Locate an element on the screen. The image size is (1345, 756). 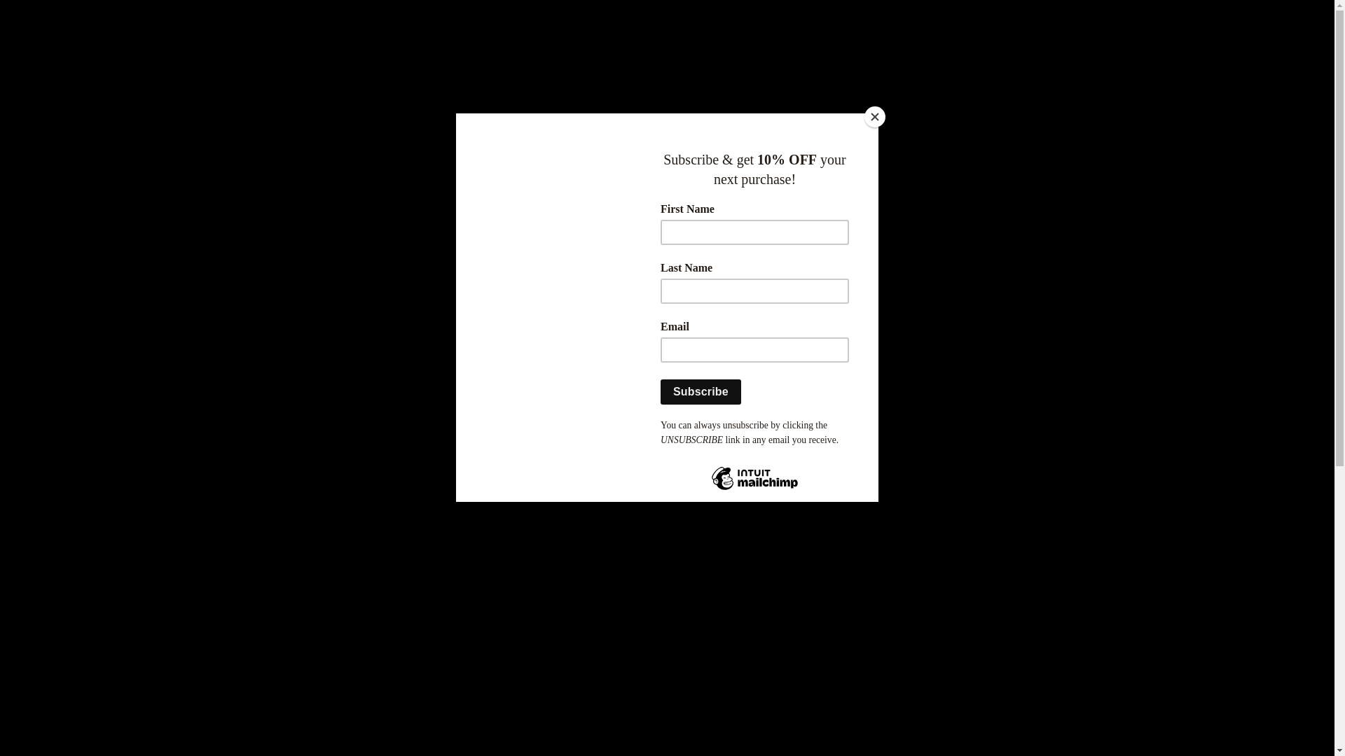
ABOUT is located at coordinates (841, 290).